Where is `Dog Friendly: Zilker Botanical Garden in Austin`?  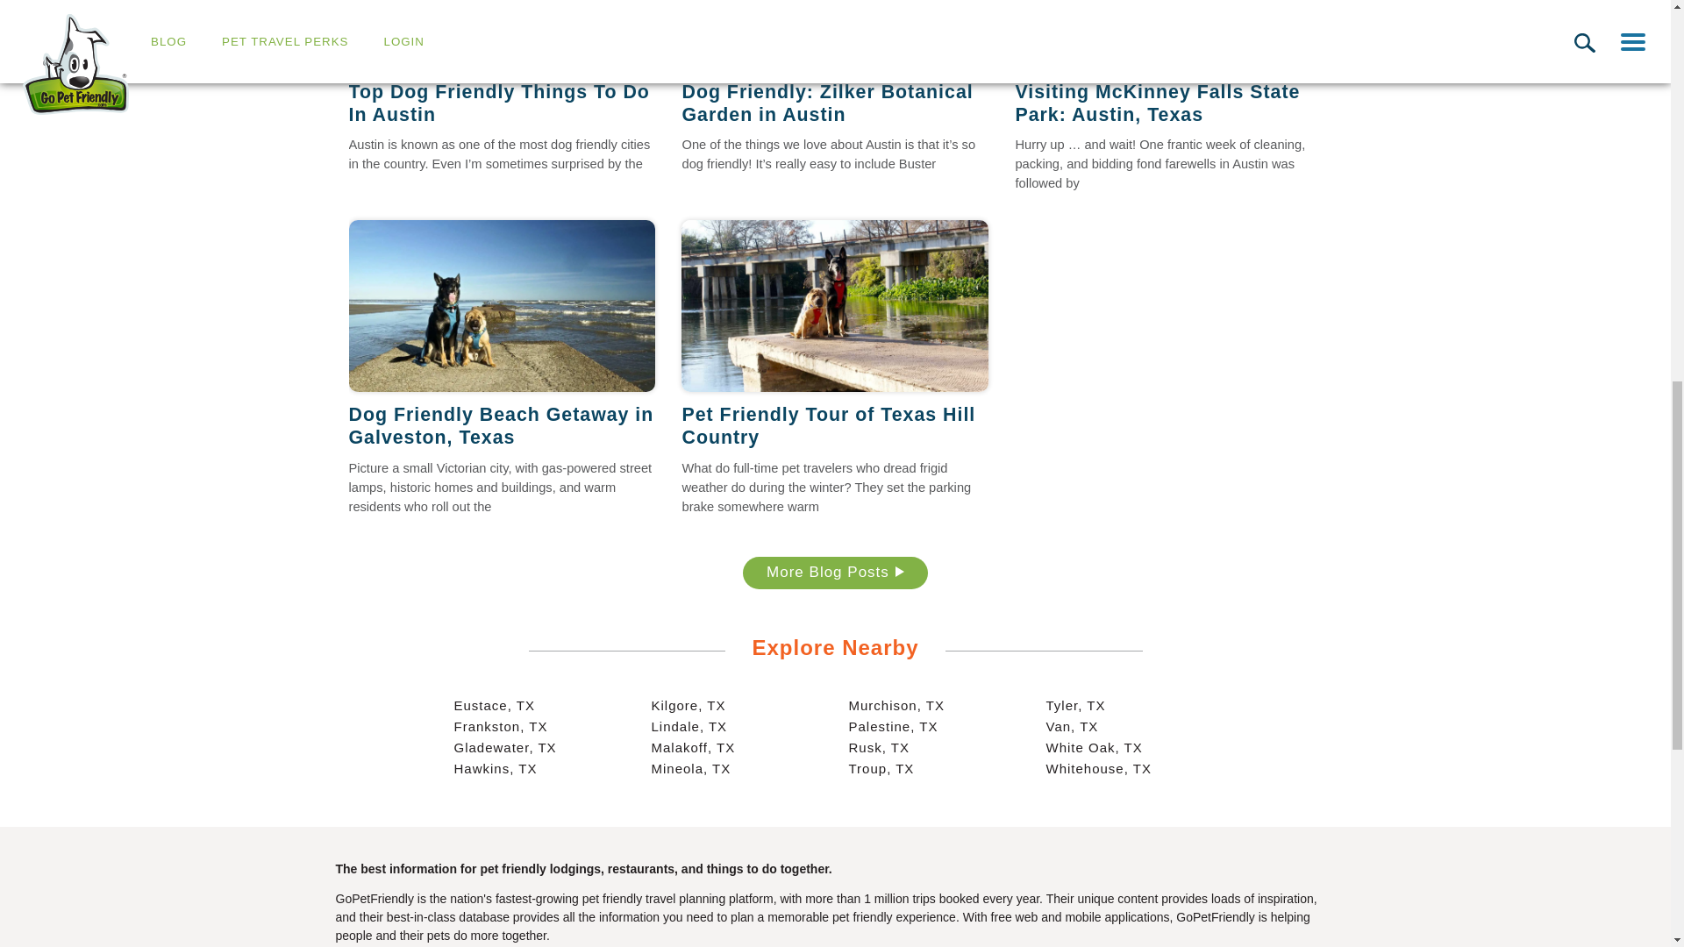 Dog Friendly: Zilker Botanical Garden in Austin is located at coordinates (835, 103).